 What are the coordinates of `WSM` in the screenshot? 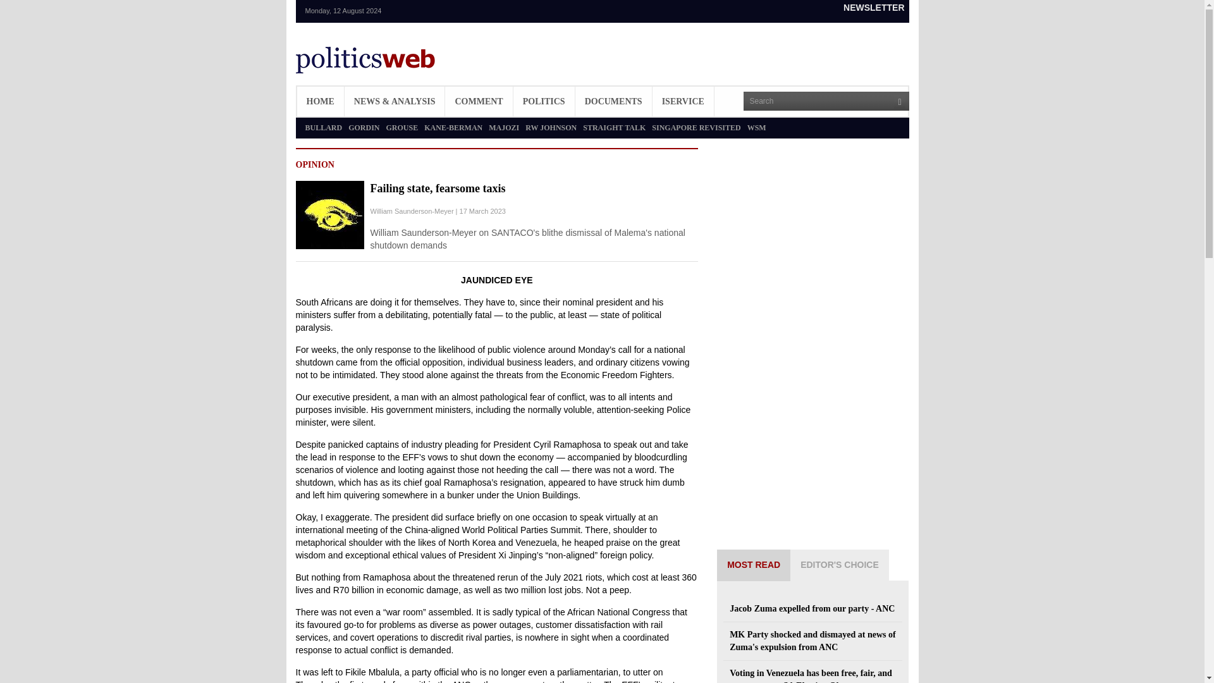 It's located at (756, 128).